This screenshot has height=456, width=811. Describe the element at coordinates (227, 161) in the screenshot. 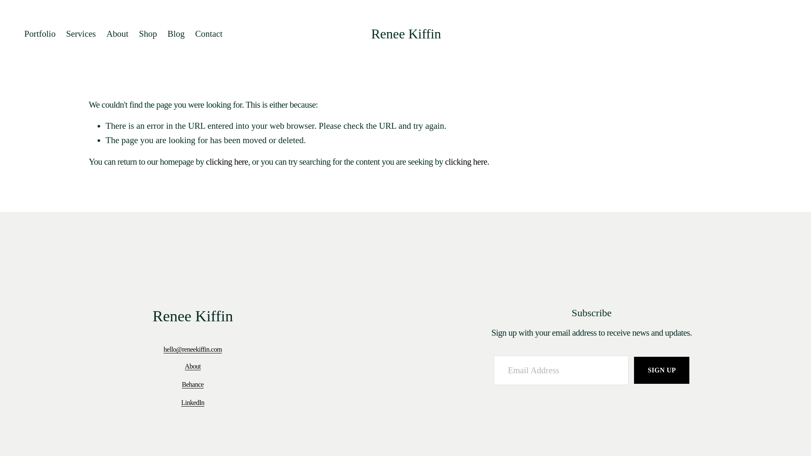

I see `clicking here` at that location.